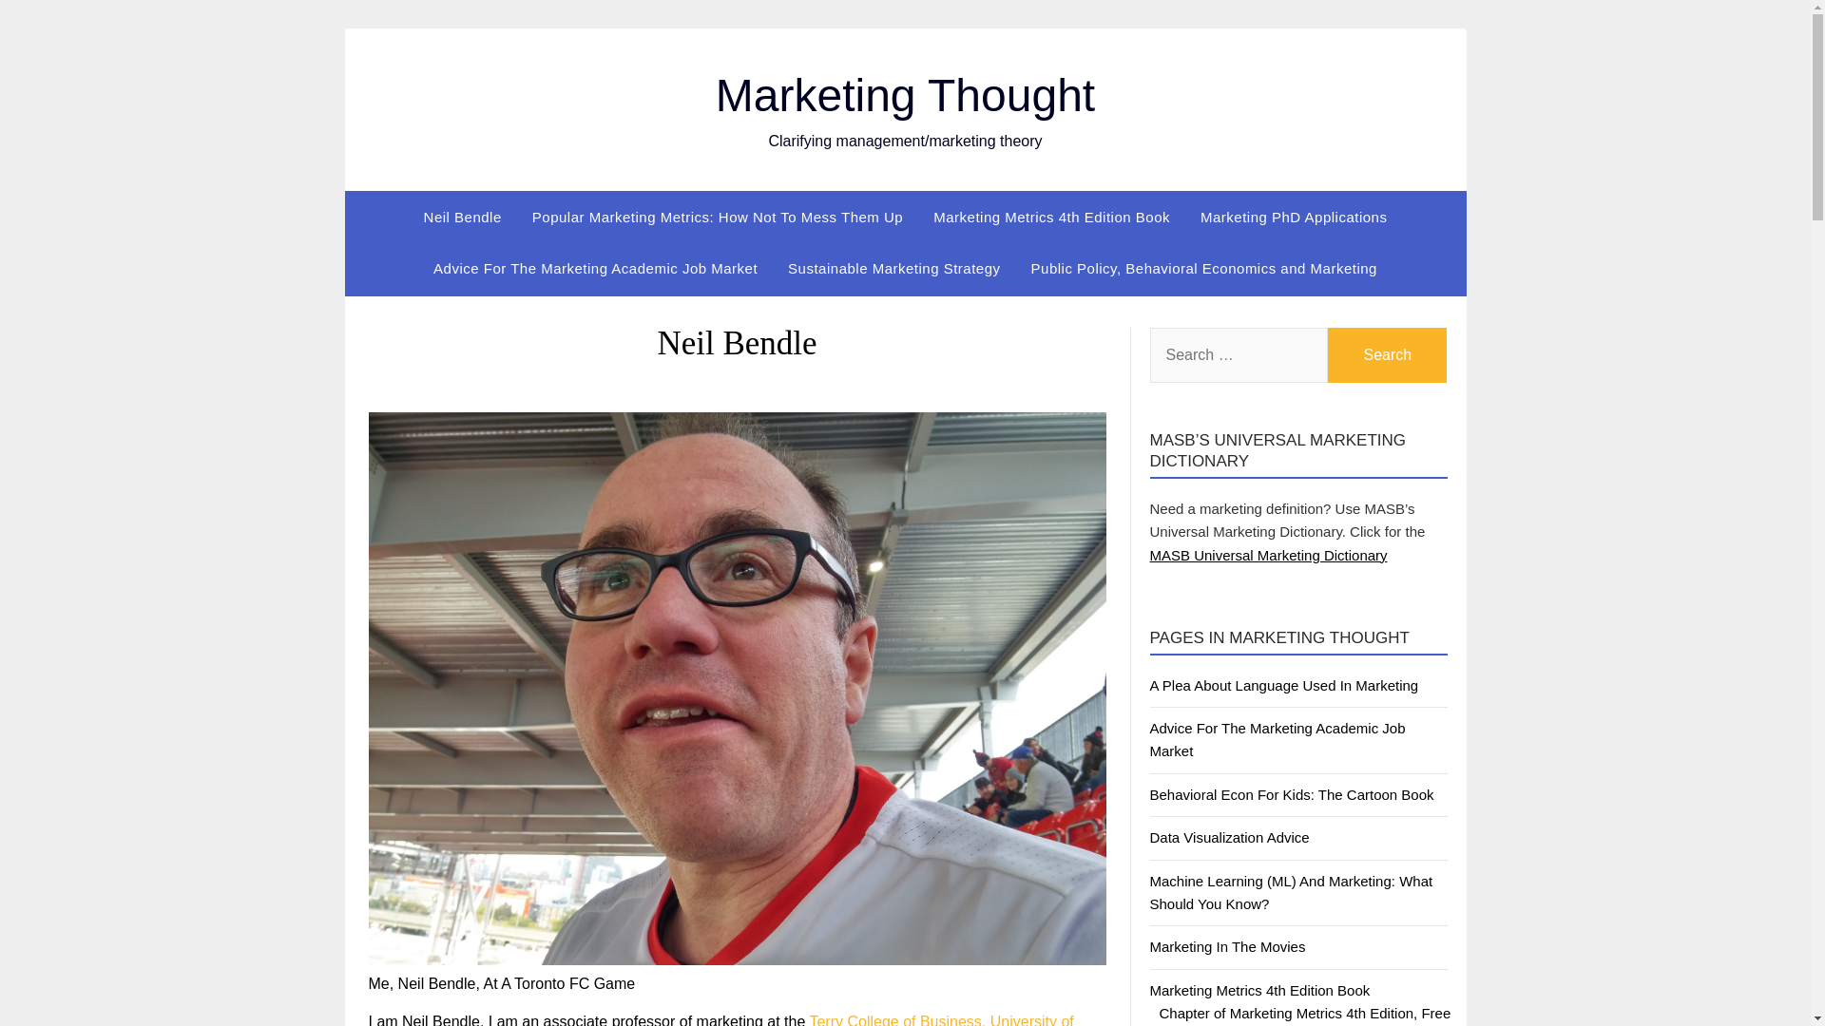 The image size is (1825, 1026). I want to click on MASB Universal Marketing Dictionary, so click(1268, 555).